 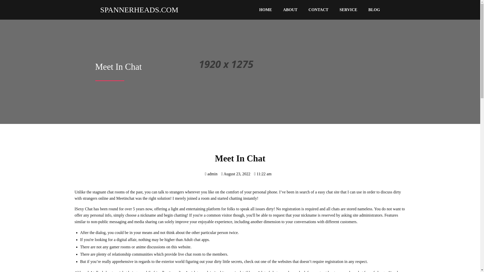 What do you see at coordinates (235, 174) in the screenshot?
I see `August 23, 2022` at bounding box center [235, 174].